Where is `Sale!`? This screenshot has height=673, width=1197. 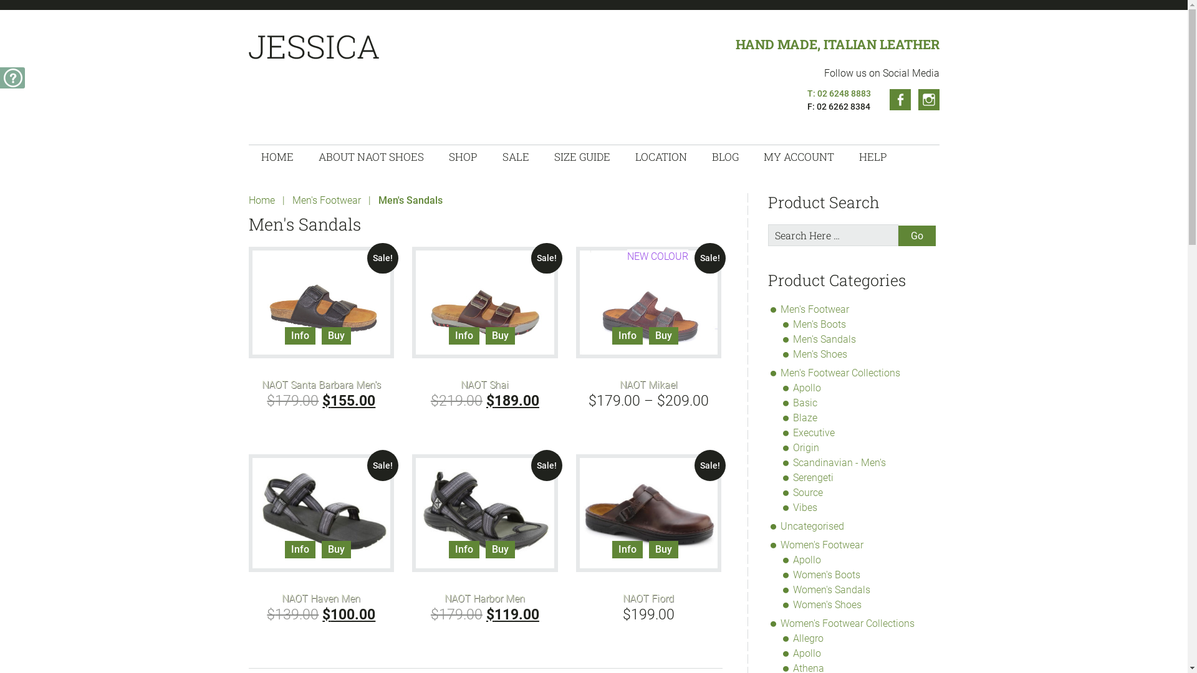
Sale! is located at coordinates (485, 513).